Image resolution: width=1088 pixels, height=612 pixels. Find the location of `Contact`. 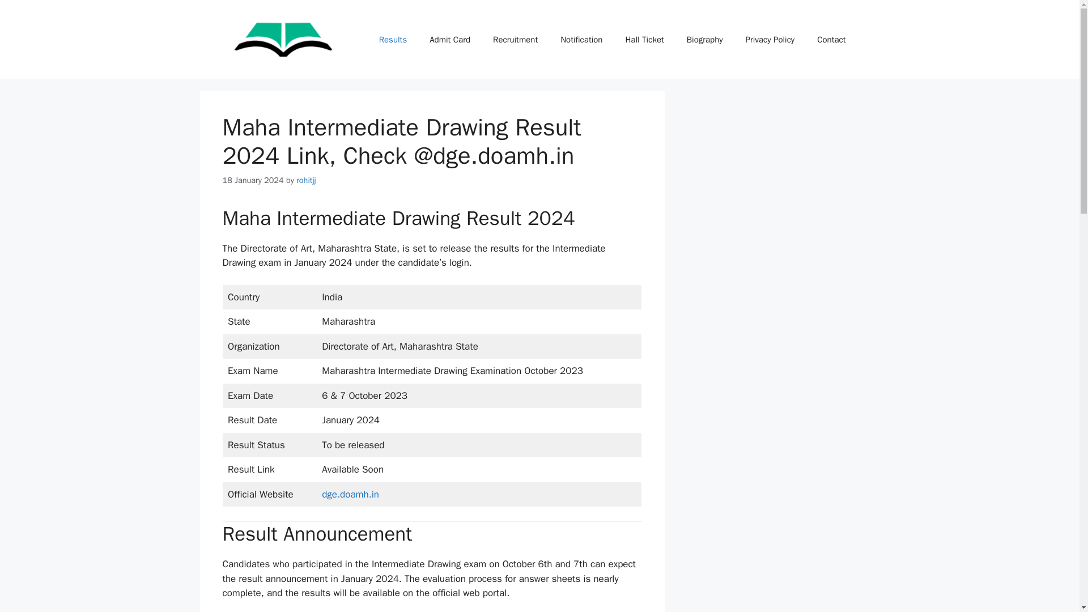

Contact is located at coordinates (831, 40).